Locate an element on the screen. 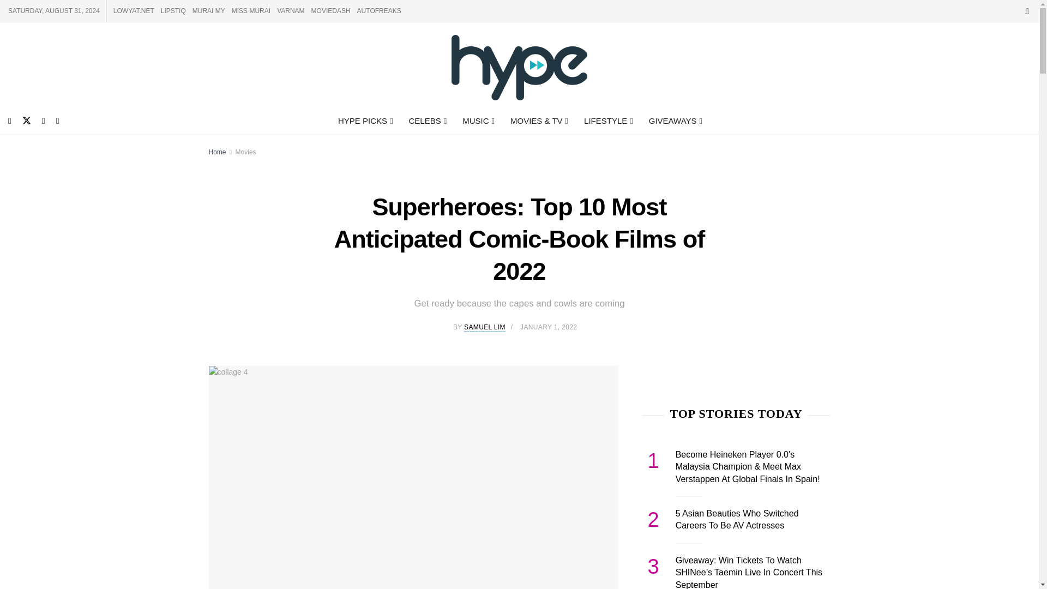 This screenshot has height=589, width=1047. GIVEAWAYS is located at coordinates (675, 121).